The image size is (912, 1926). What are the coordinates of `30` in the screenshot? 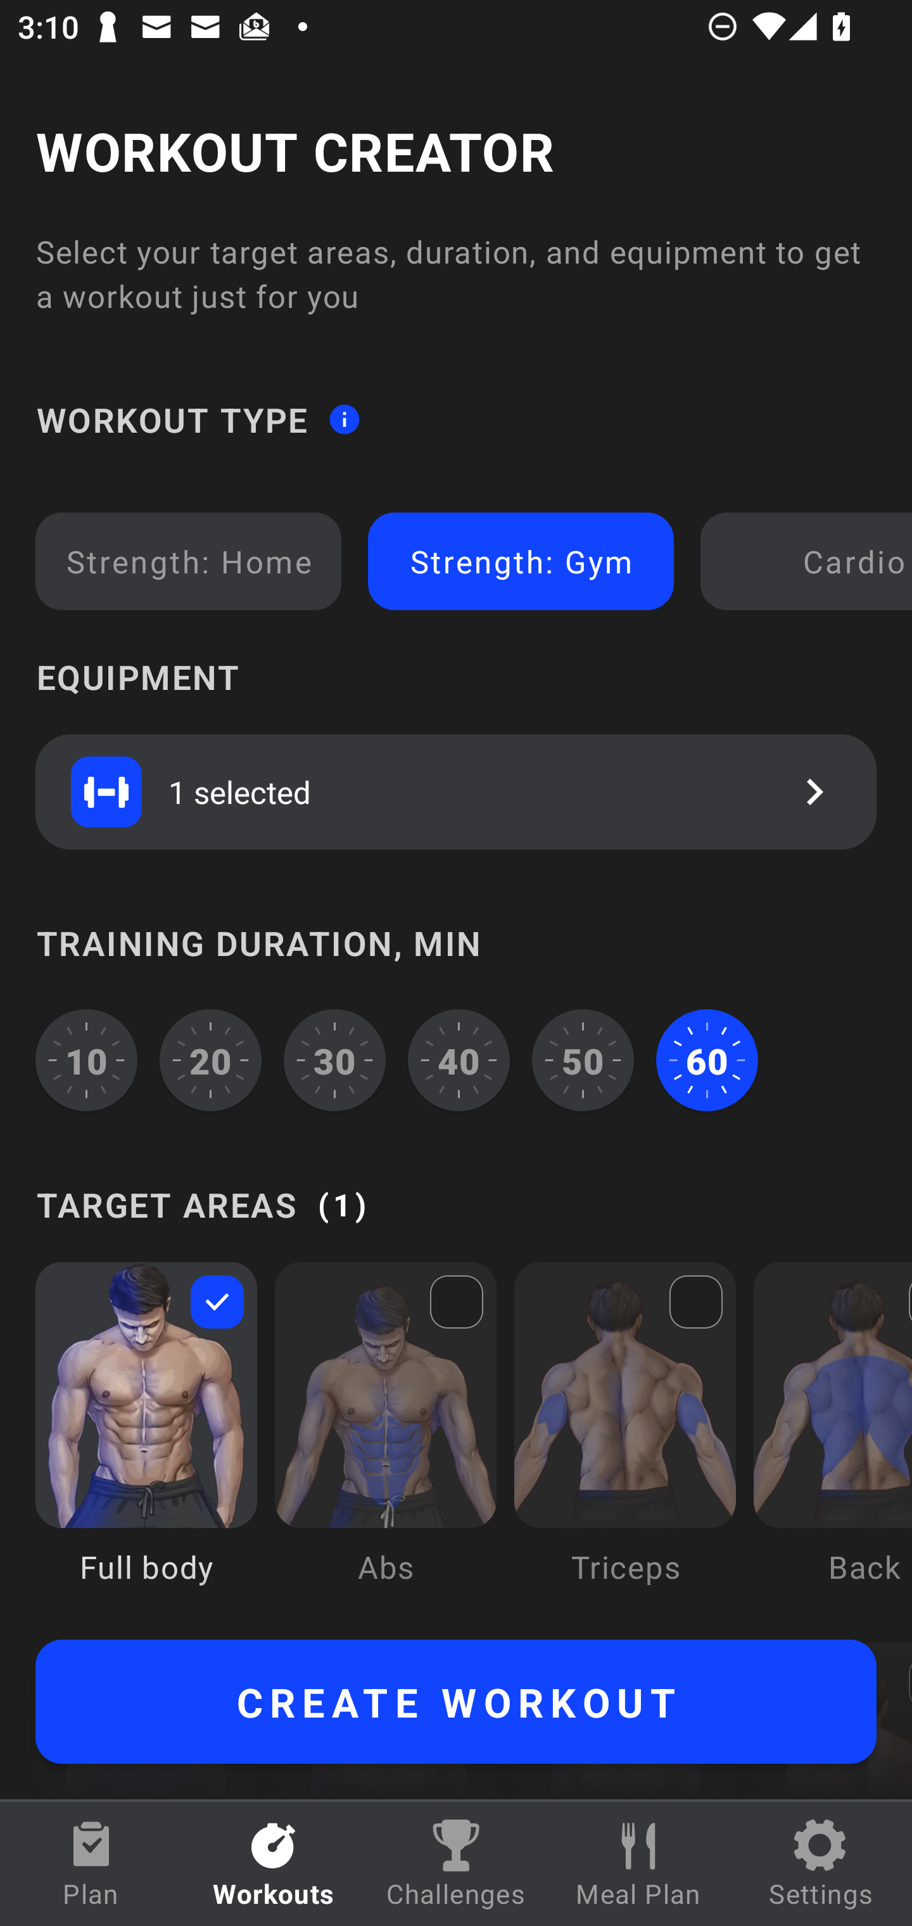 It's located at (334, 1060).